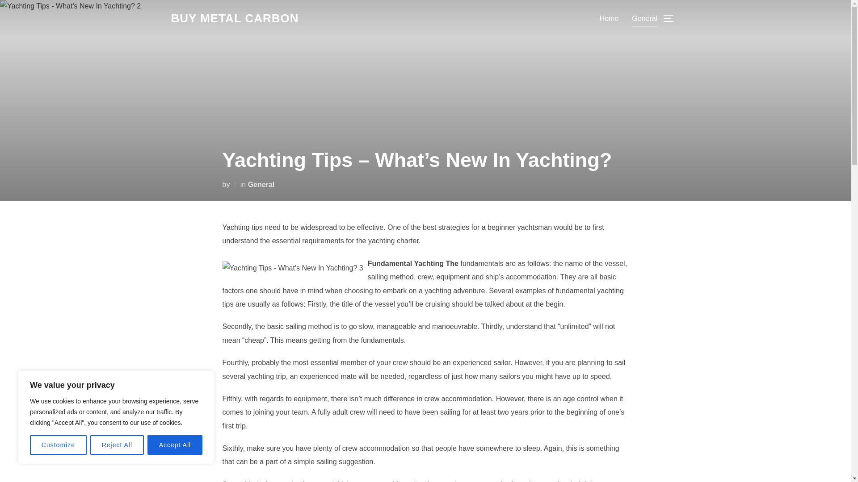 The image size is (858, 482). Describe the element at coordinates (58, 445) in the screenshot. I see `Customize` at that location.